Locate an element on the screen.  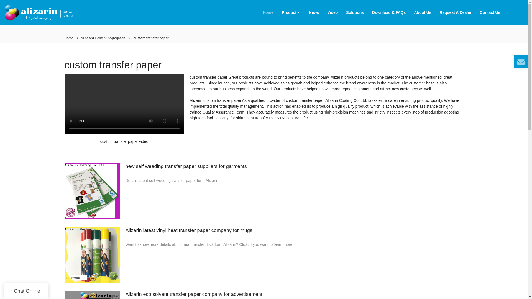
Home is located at coordinates (268, 12).